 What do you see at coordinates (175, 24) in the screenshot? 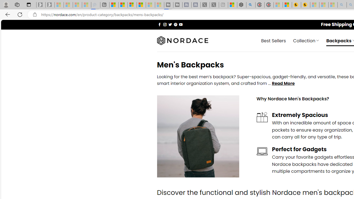
I see `Follow on Pinterest` at bounding box center [175, 24].